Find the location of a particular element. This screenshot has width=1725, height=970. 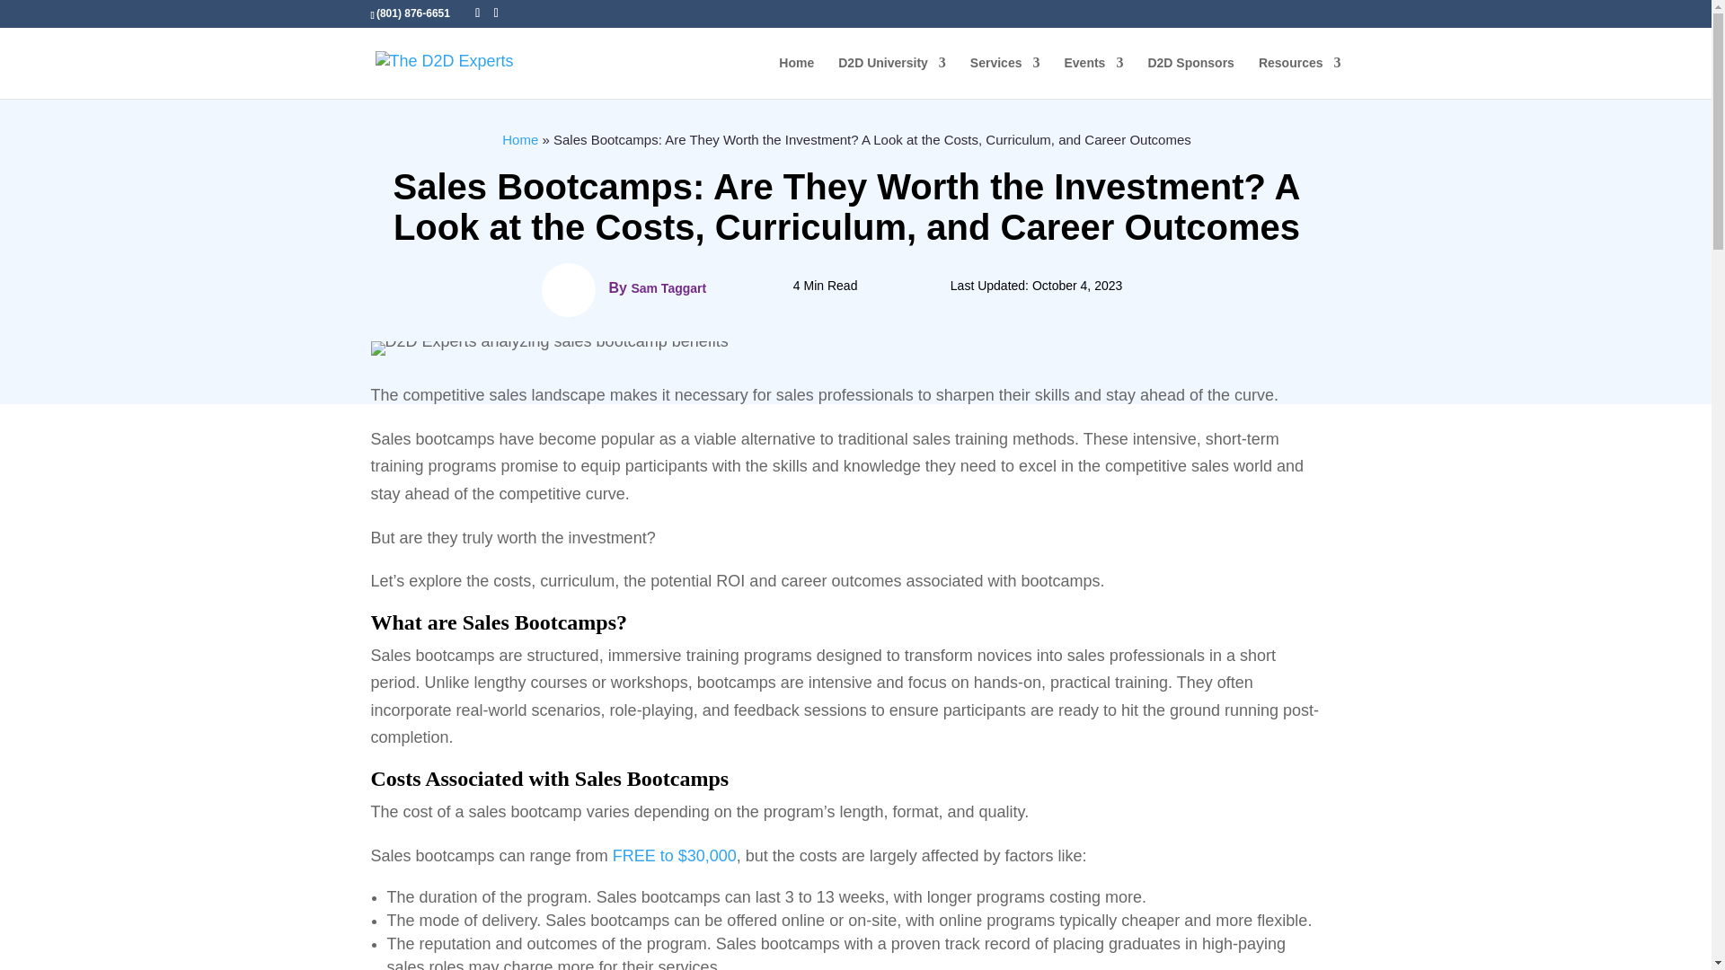

Events is located at coordinates (1092, 77).